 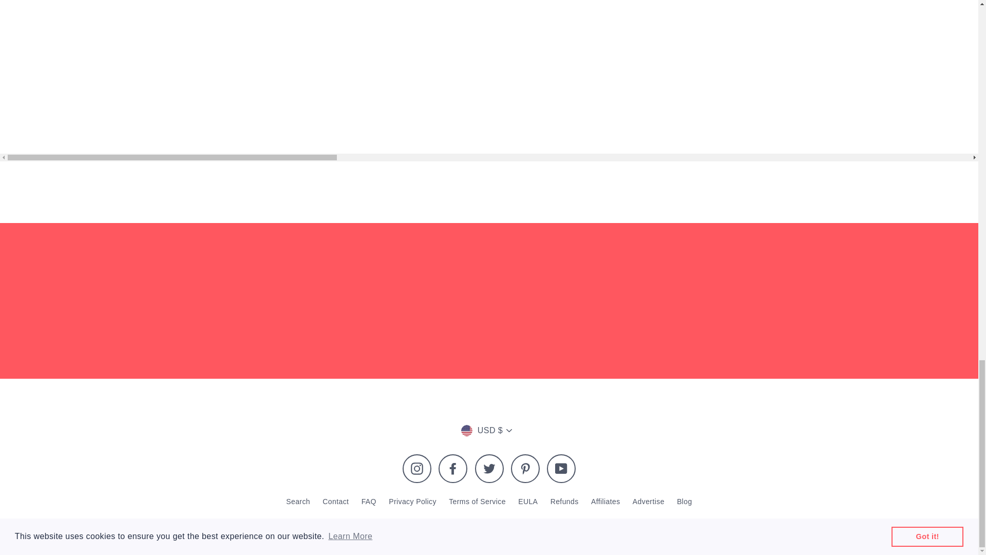 What do you see at coordinates (540, 526) in the screenshot?
I see `PayPal` at bounding box center [540, 526].